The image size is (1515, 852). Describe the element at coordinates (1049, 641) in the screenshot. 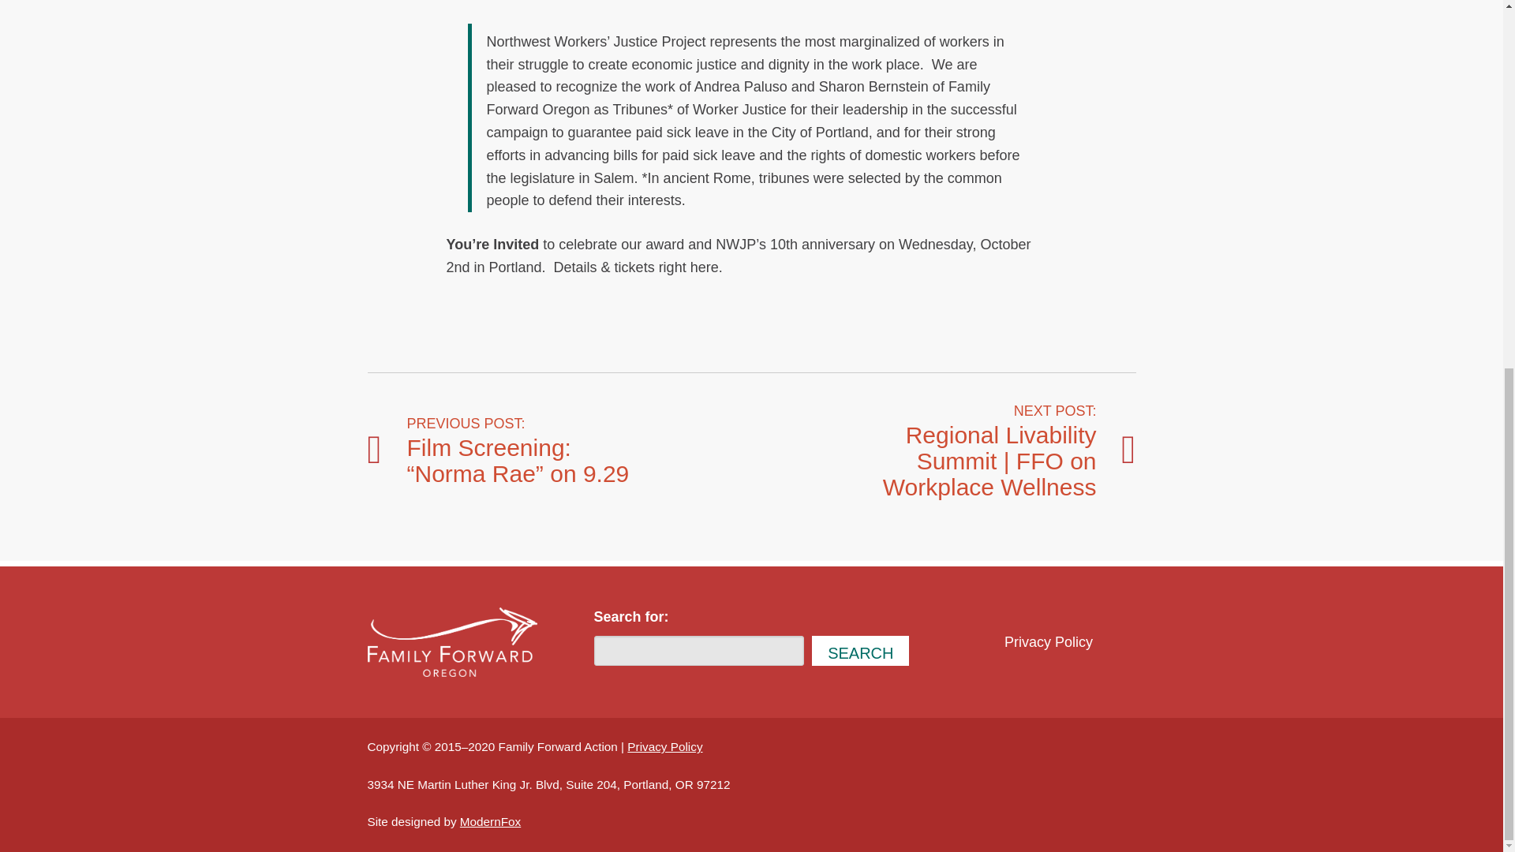

I see `Privacy Policy` at that location.